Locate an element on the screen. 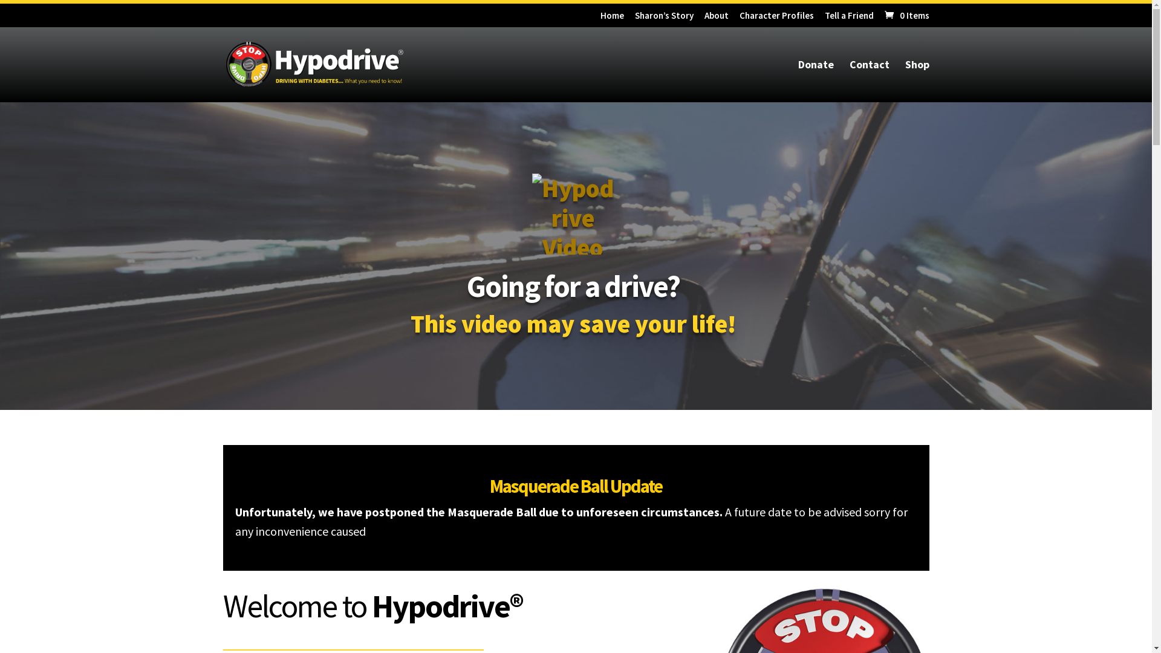 The image size is (1161, 653). Donate is located at coordinates (816, 81).